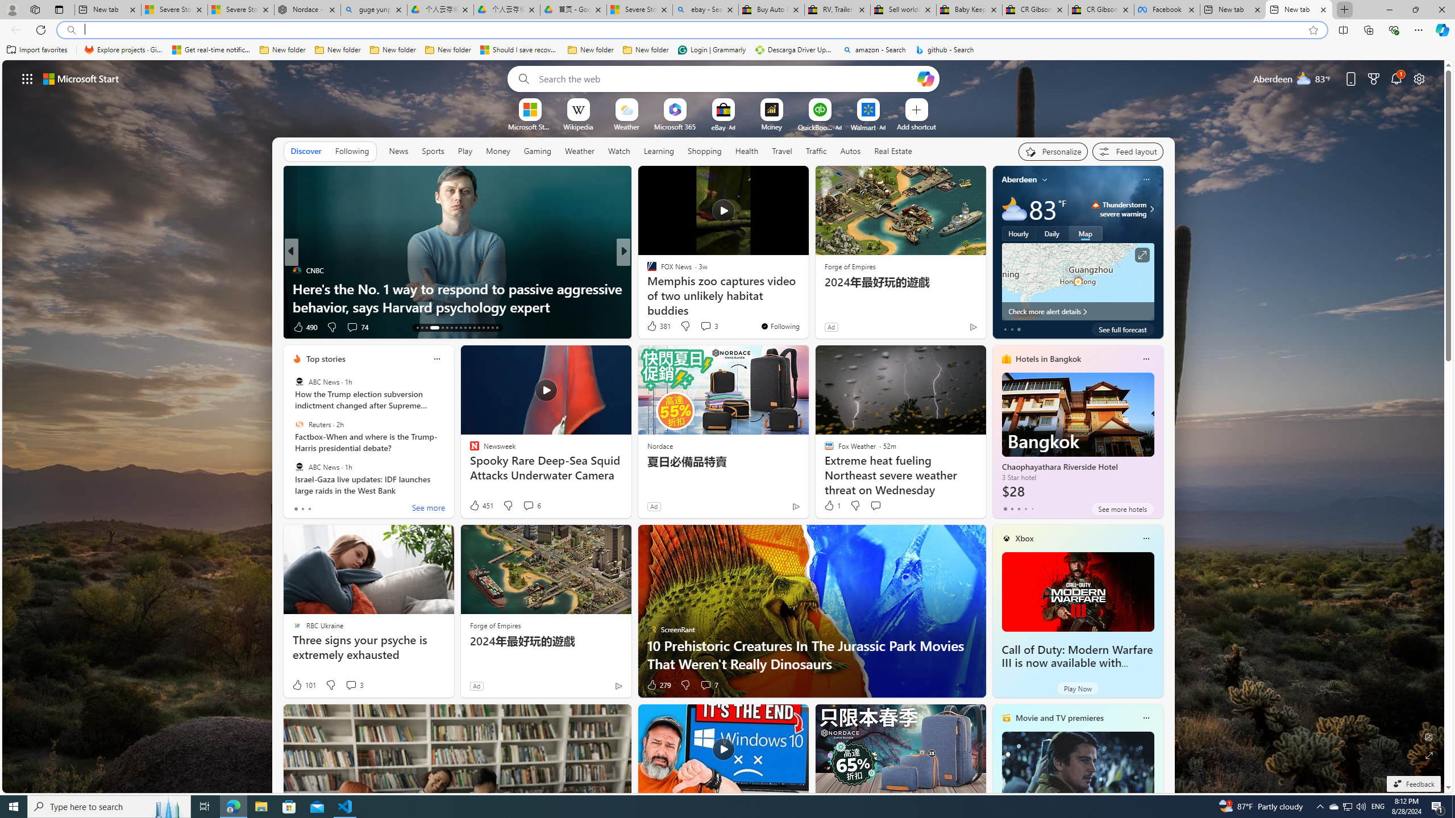 This screenshot has height=818, width=1455. Describe the element at coordinates (305, 327) in the screenshot. I see `490 Like` at that location.